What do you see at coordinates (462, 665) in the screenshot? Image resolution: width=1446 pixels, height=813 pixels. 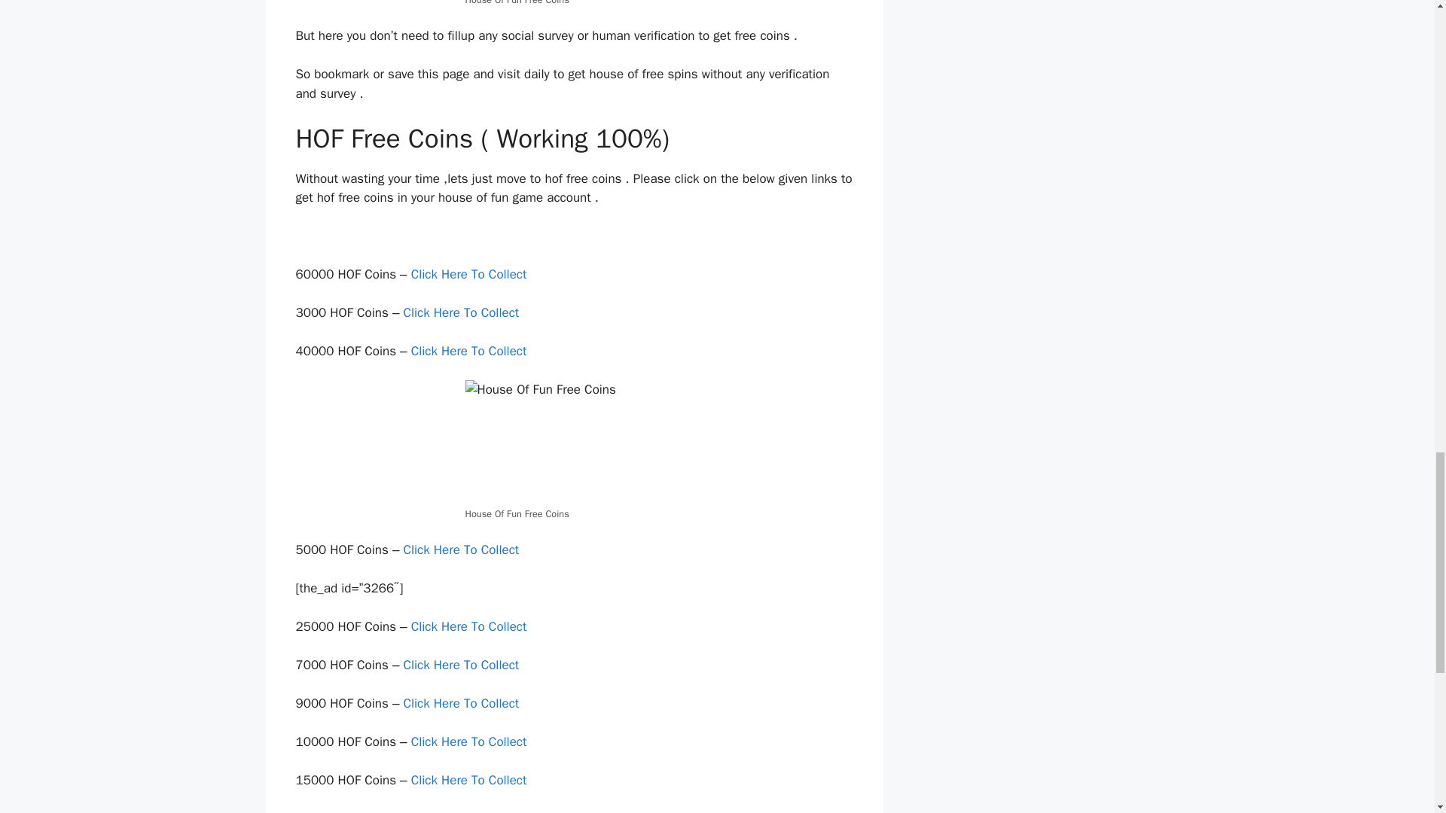 I see `Click Here To Collect ` at bounding box center [462, 665].